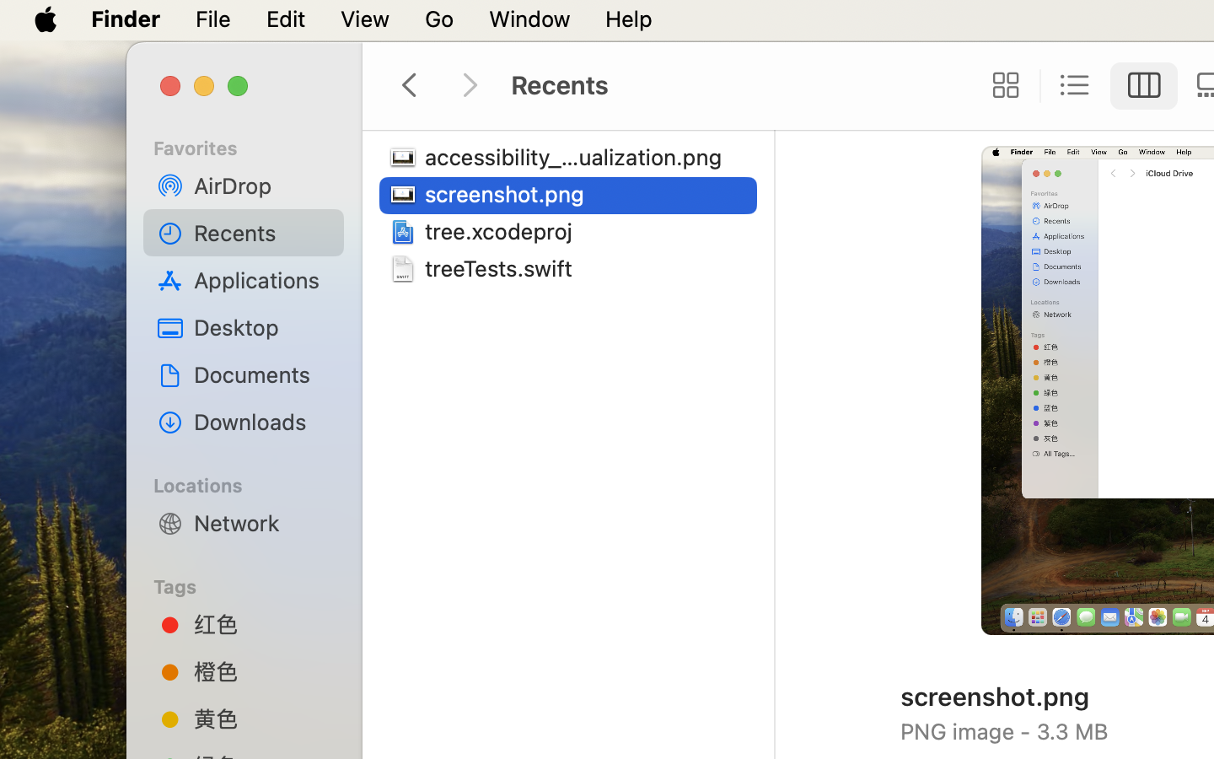 This screenshot has height=759, width=1214. I want to click on 红色, so click(262, 624).